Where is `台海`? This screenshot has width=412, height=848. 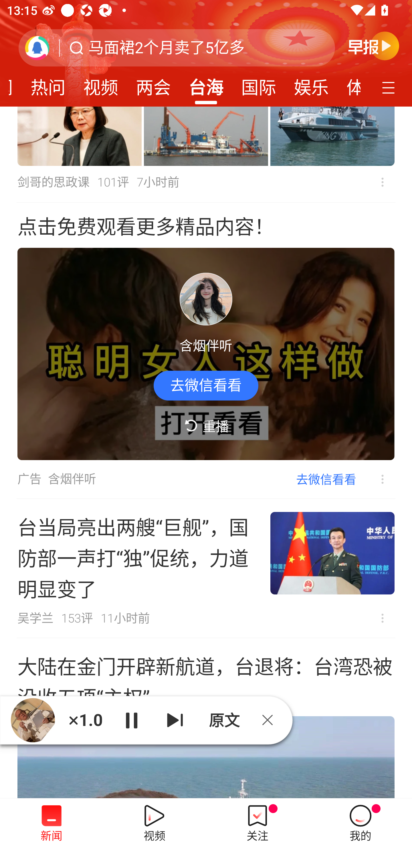 台海 is located at coordinates (206, 84).